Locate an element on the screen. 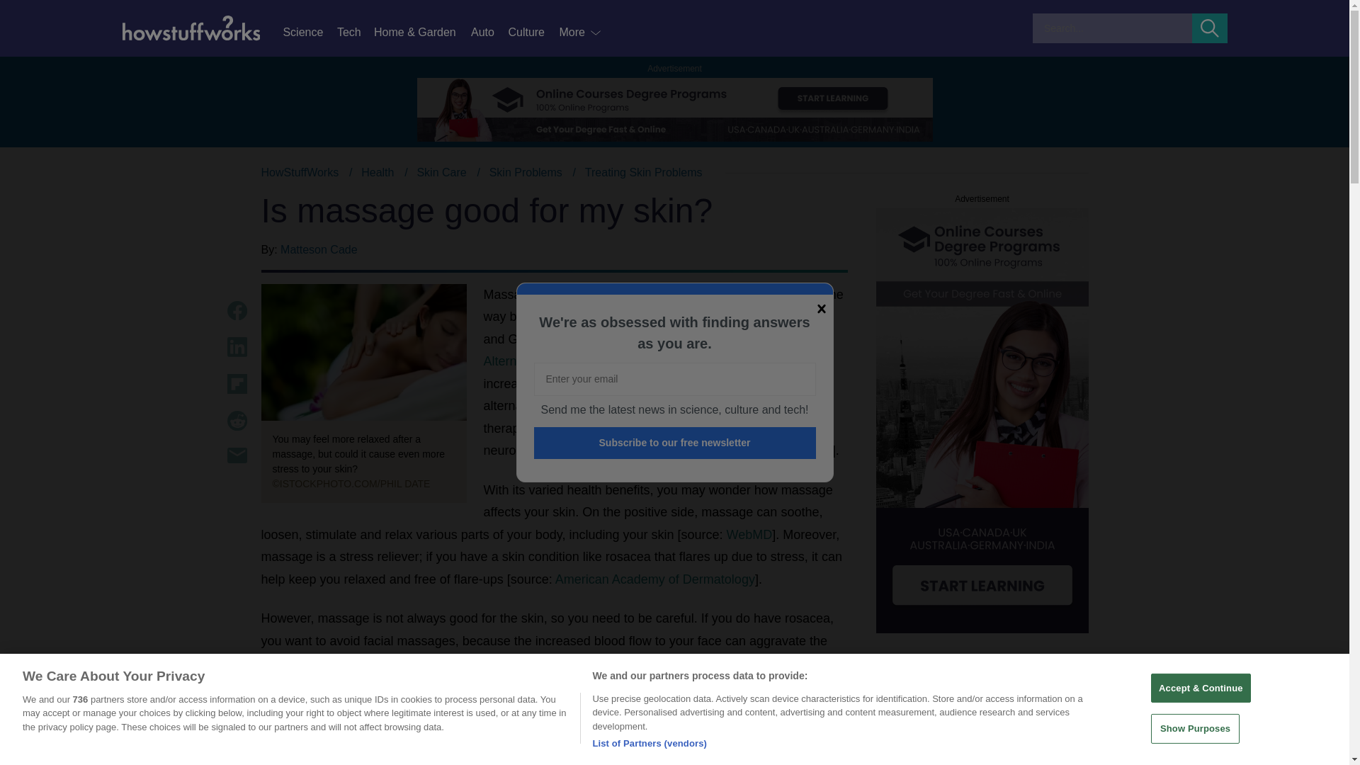 Image resolution: width=1360 pixels, height=765 pixels. Share Content on Reddit is located at coordinates (237, 421).